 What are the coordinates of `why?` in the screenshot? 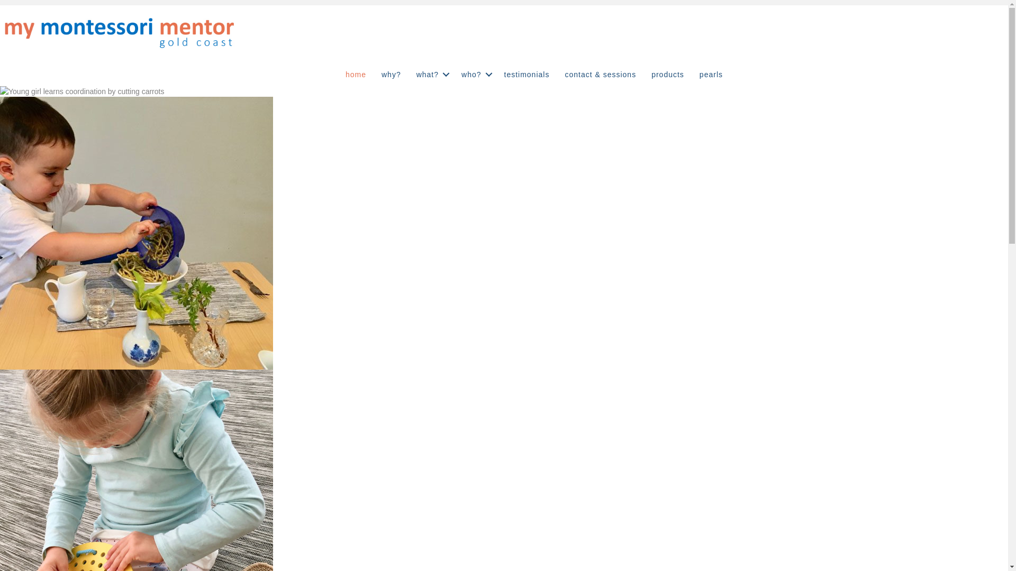 It's located at (392, 75).